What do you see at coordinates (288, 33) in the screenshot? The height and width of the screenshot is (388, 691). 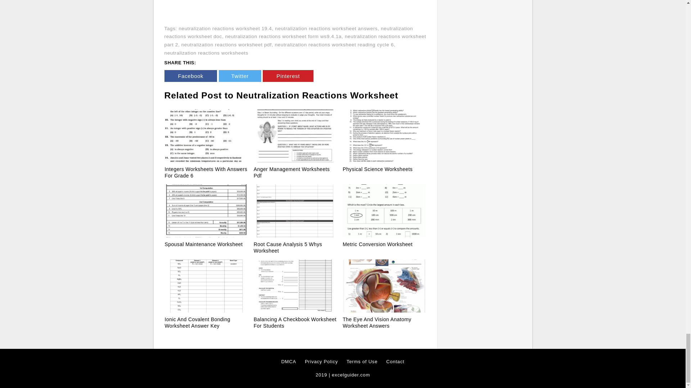 I see `neutralization reactions worksheet doc` at bounding box center [288, 33].